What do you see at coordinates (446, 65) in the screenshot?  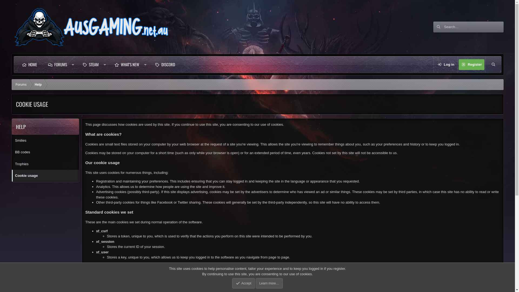 I see `Log in` at bounding box center [446, 65].